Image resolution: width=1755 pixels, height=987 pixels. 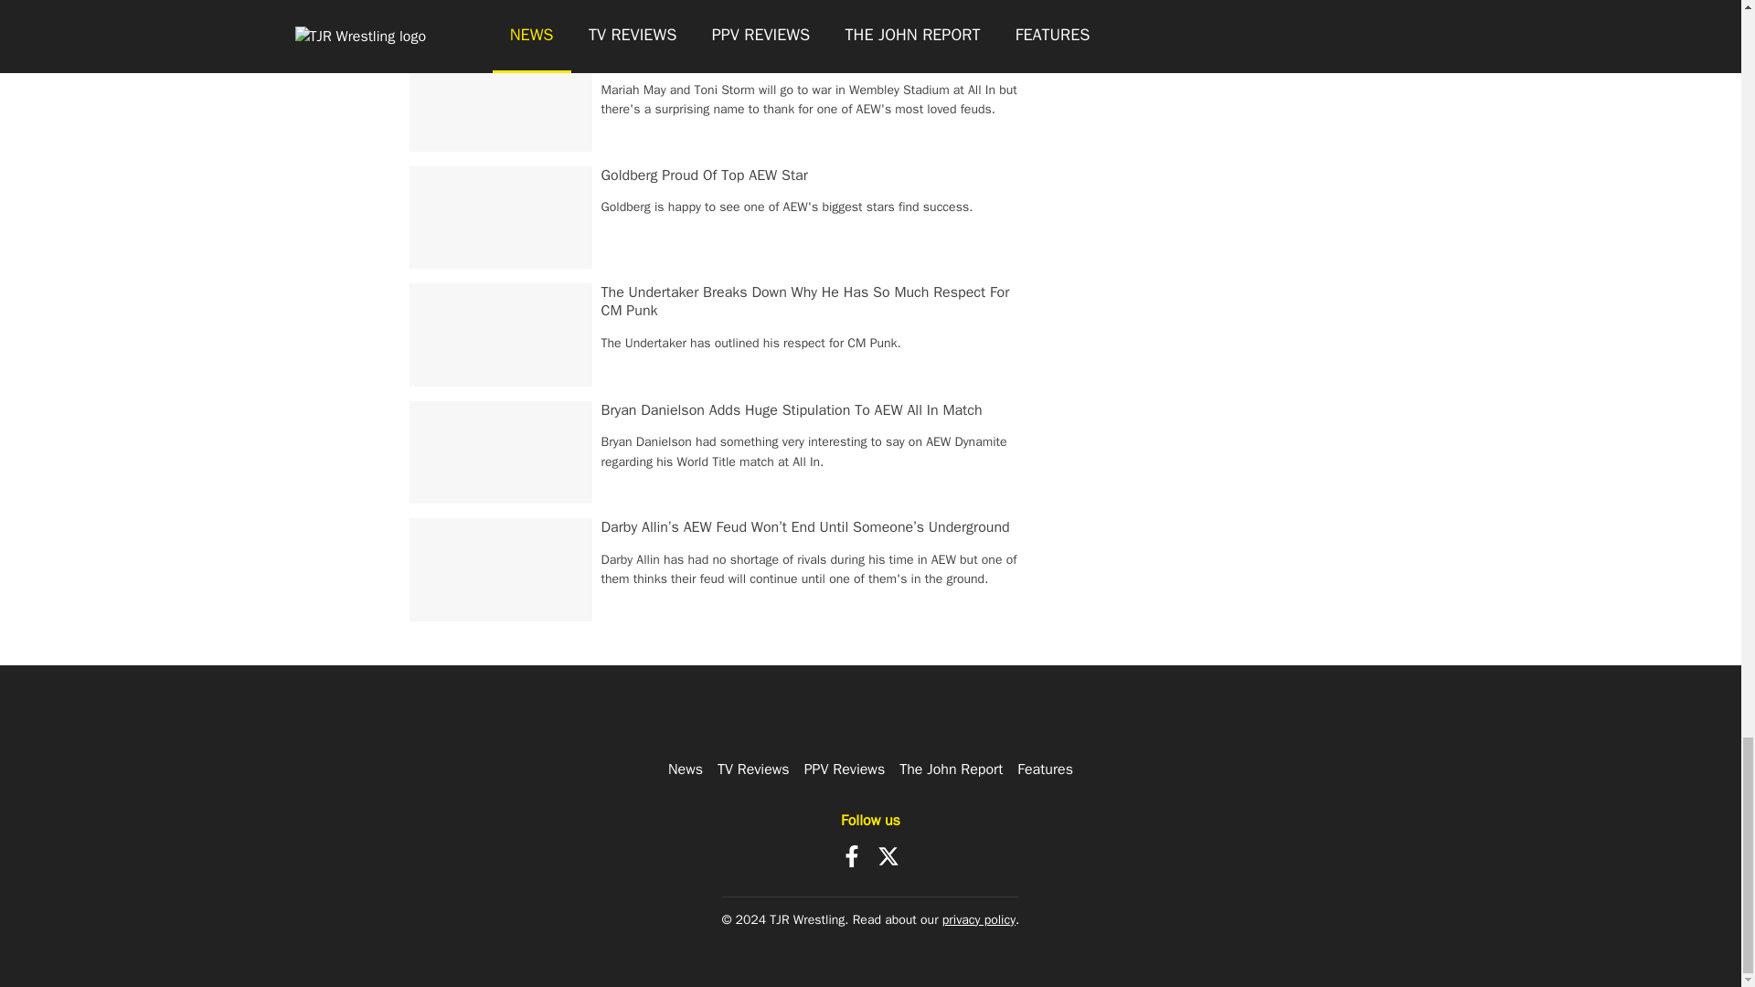 What do you see at coordinates (852, 855) in the screenshot?
I see `Facebook` at bounding box center [852, 855].